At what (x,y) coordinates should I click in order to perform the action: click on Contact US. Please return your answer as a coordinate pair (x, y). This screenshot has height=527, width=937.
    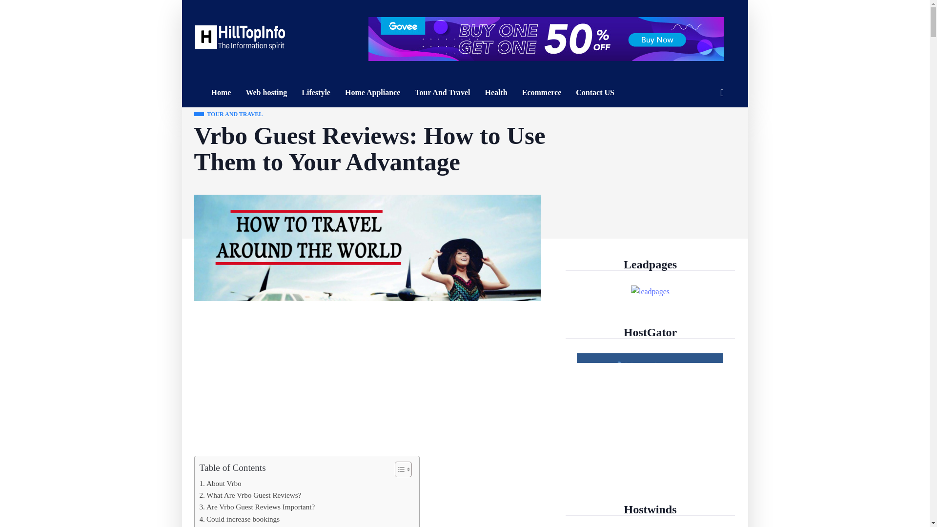
    Looking at the image, I should click on (595, 93).